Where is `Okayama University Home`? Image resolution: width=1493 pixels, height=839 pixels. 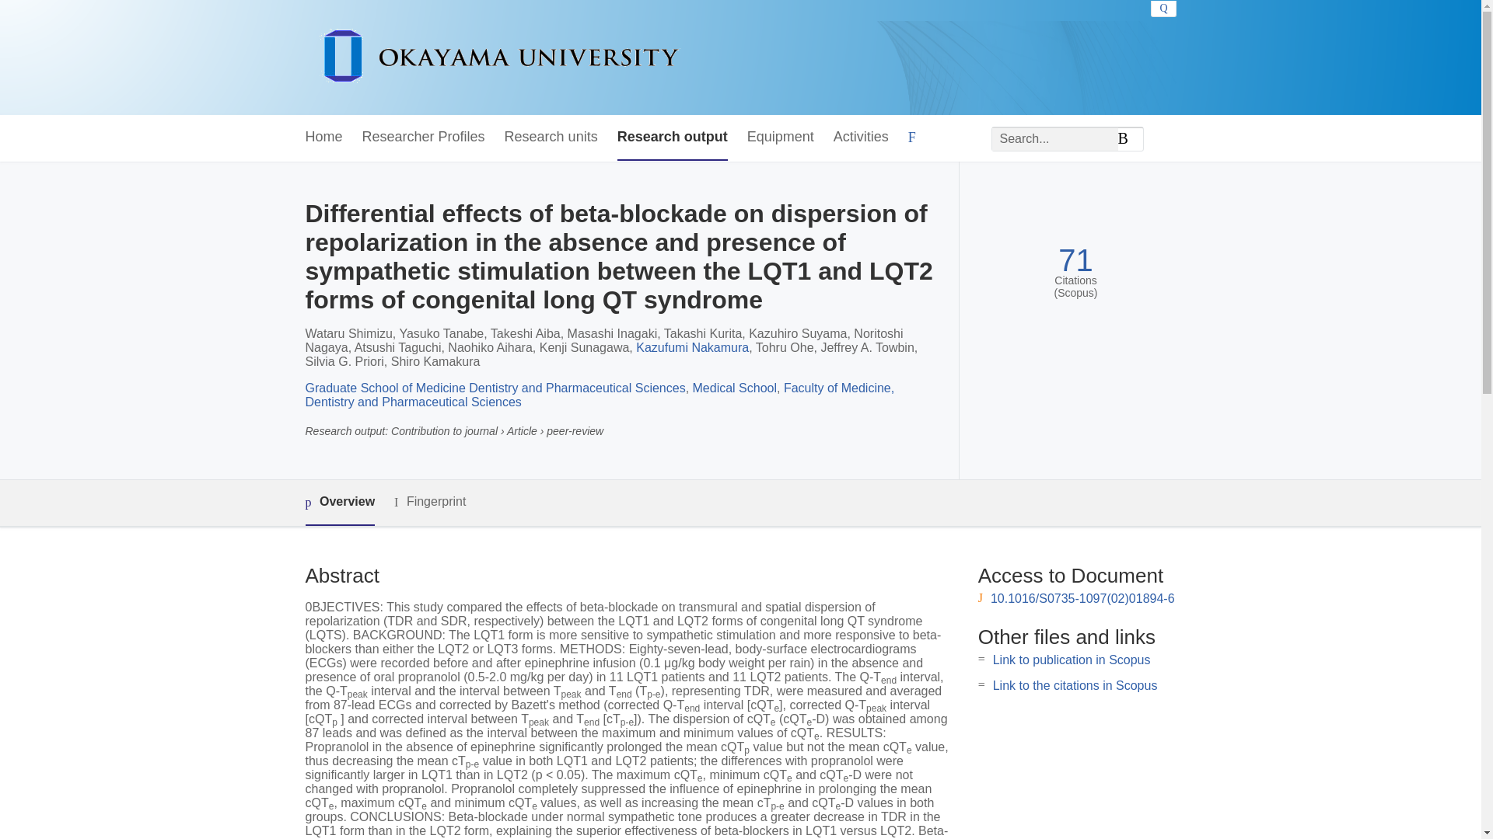 Okayama University Home is located at coordinates (499, 57).